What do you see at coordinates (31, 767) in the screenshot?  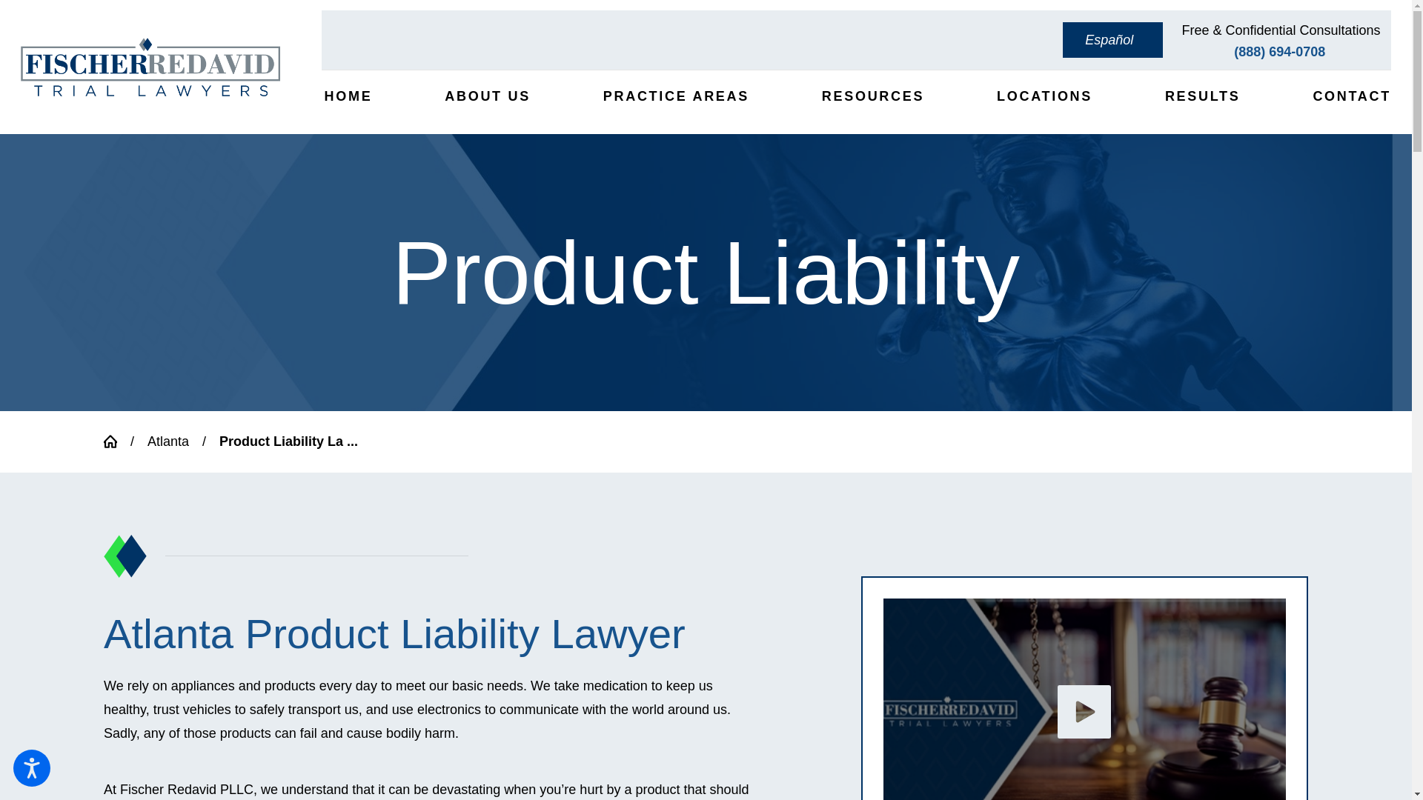 I see `Open the accessibility options menu` at bounding box center [31, 767].